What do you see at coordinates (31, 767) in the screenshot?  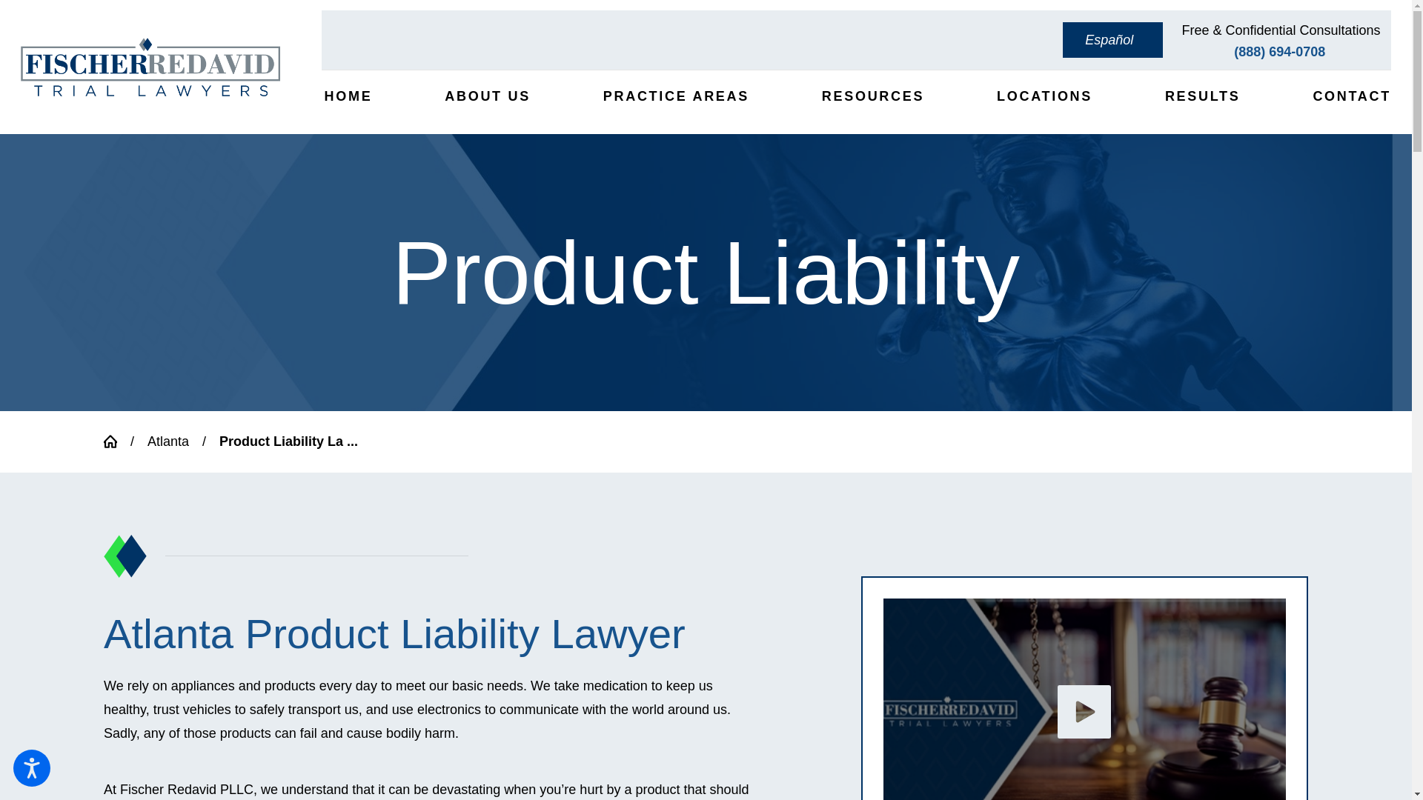 I see `Open the accessibility options menu` at bounding box center [31, 767].